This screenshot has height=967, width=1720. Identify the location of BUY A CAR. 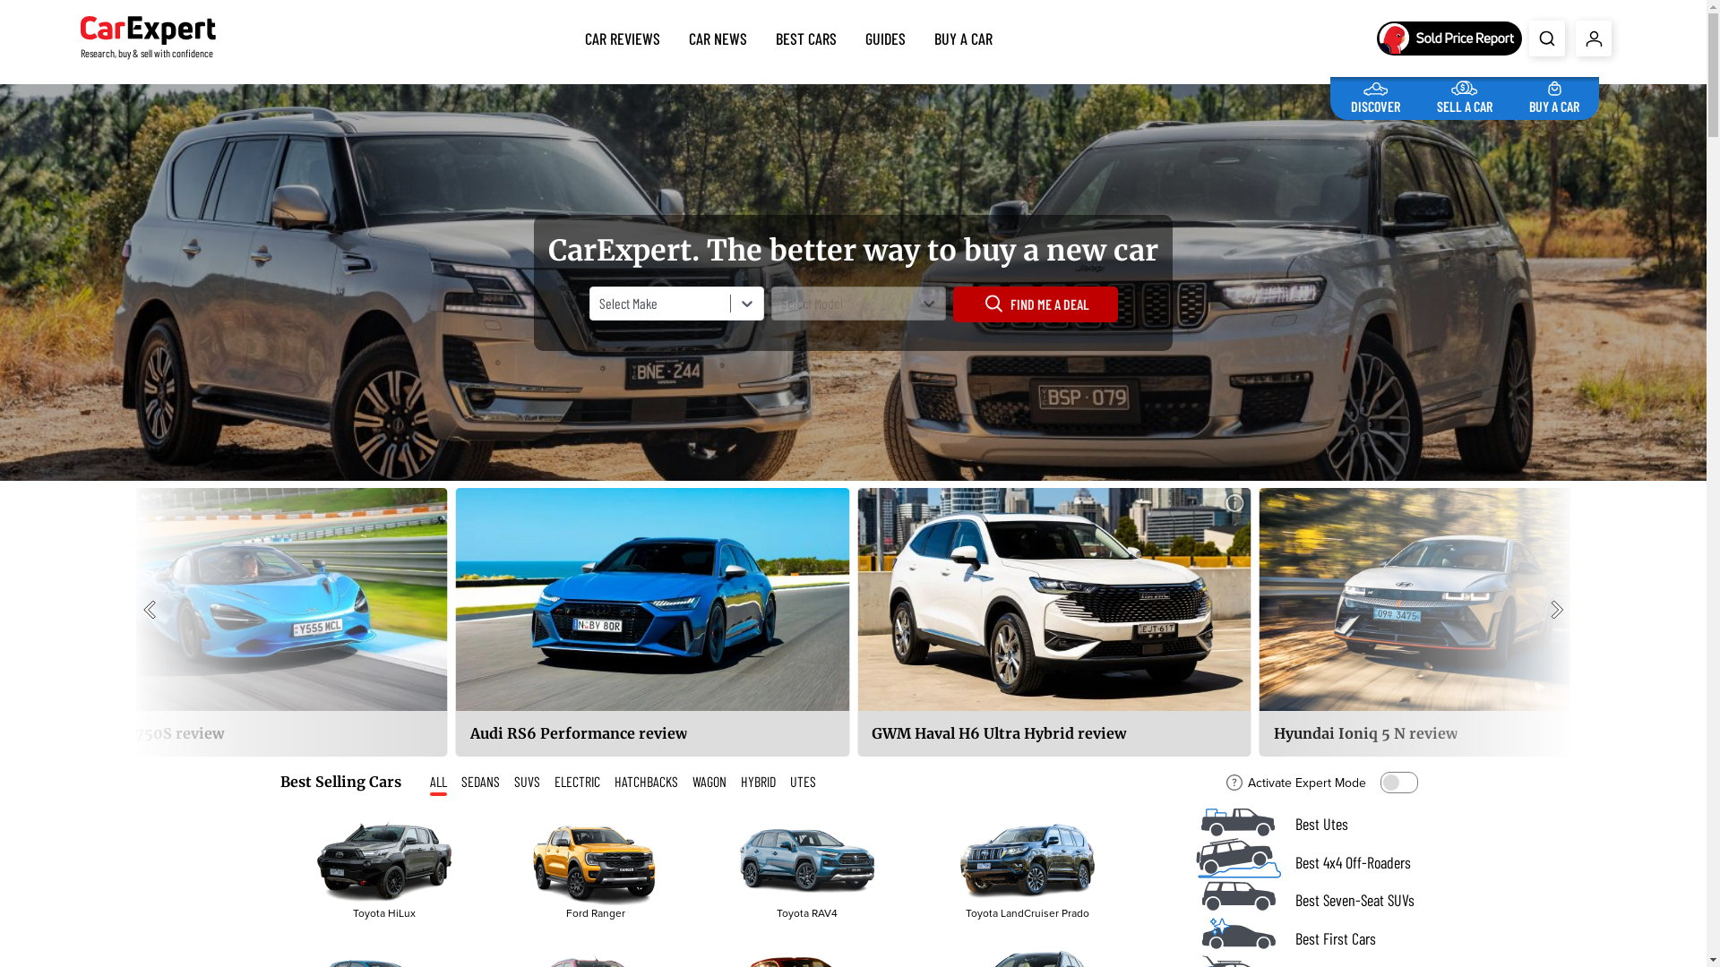
(1554, 95).